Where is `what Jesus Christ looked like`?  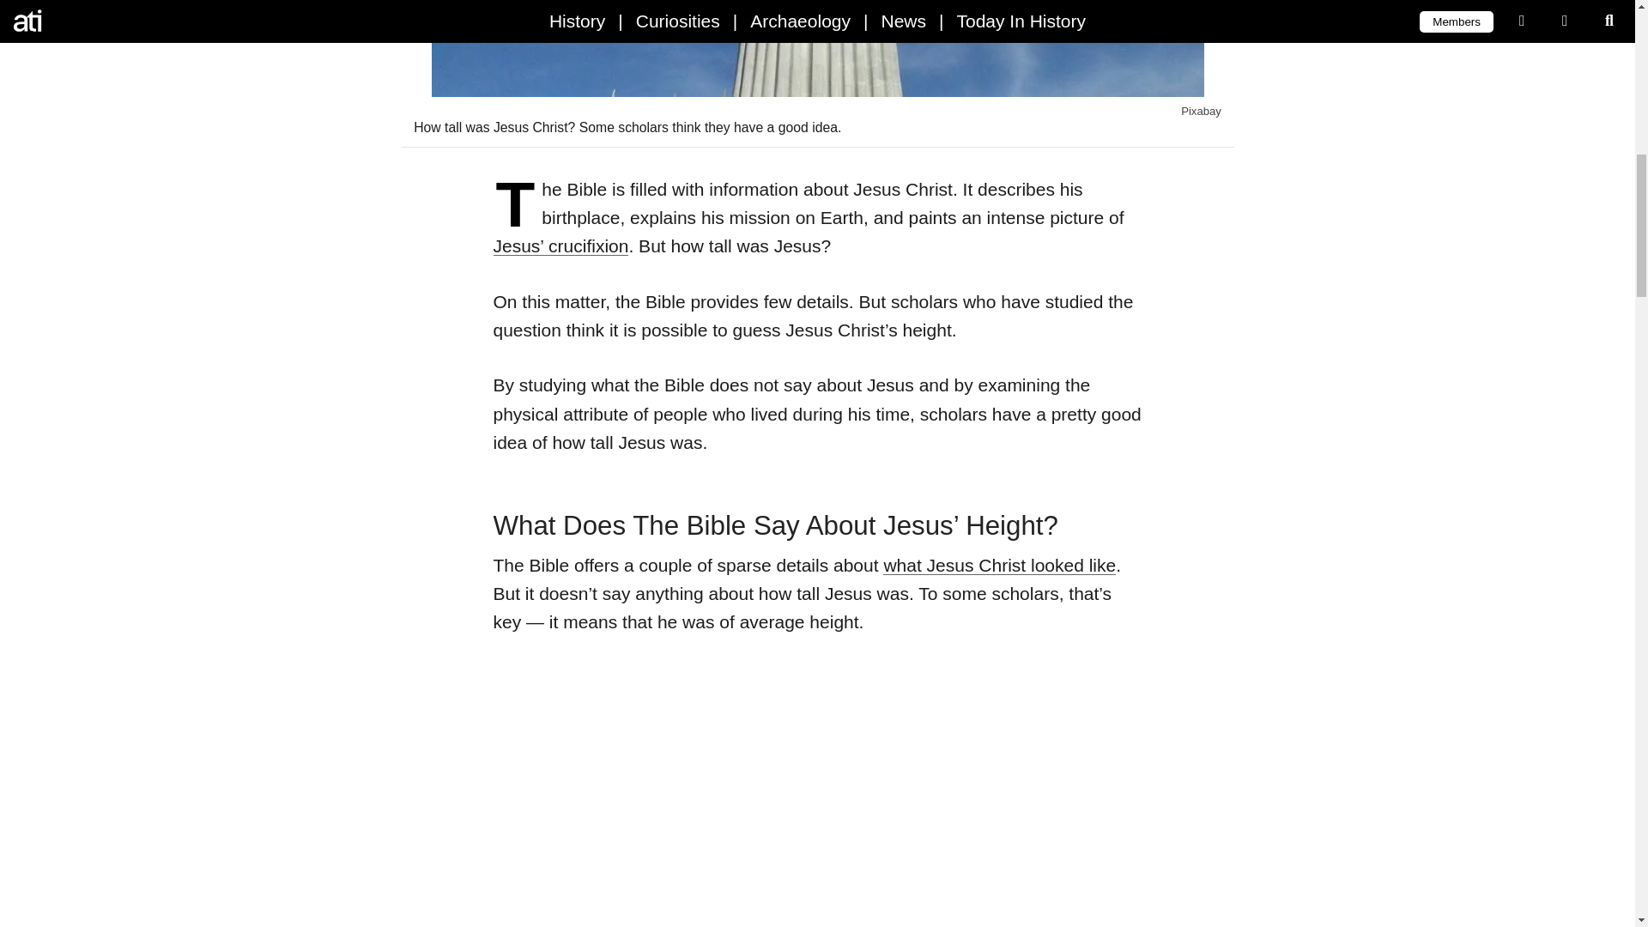 what Jesus Christ looked like is located at coordinates (999, 565).